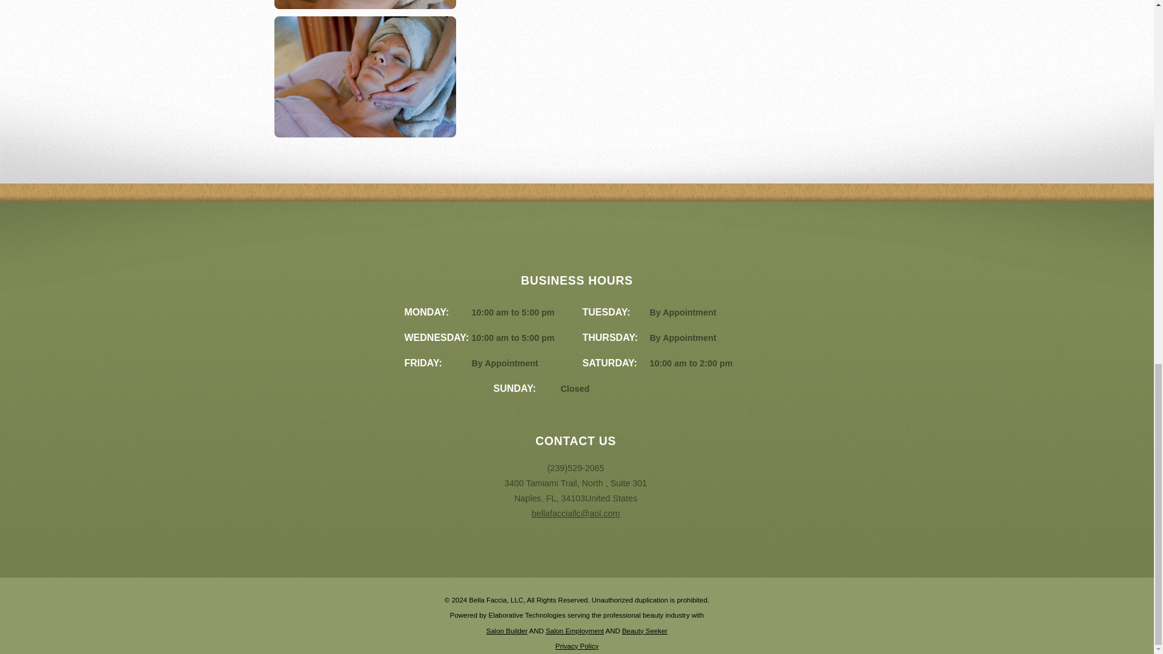  Describe the element at coordinates (506, 630) in the screenshot. I see `Salon Builder` at that location.